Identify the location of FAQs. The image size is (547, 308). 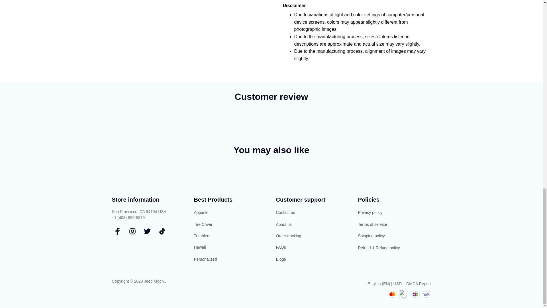
(312, 247).